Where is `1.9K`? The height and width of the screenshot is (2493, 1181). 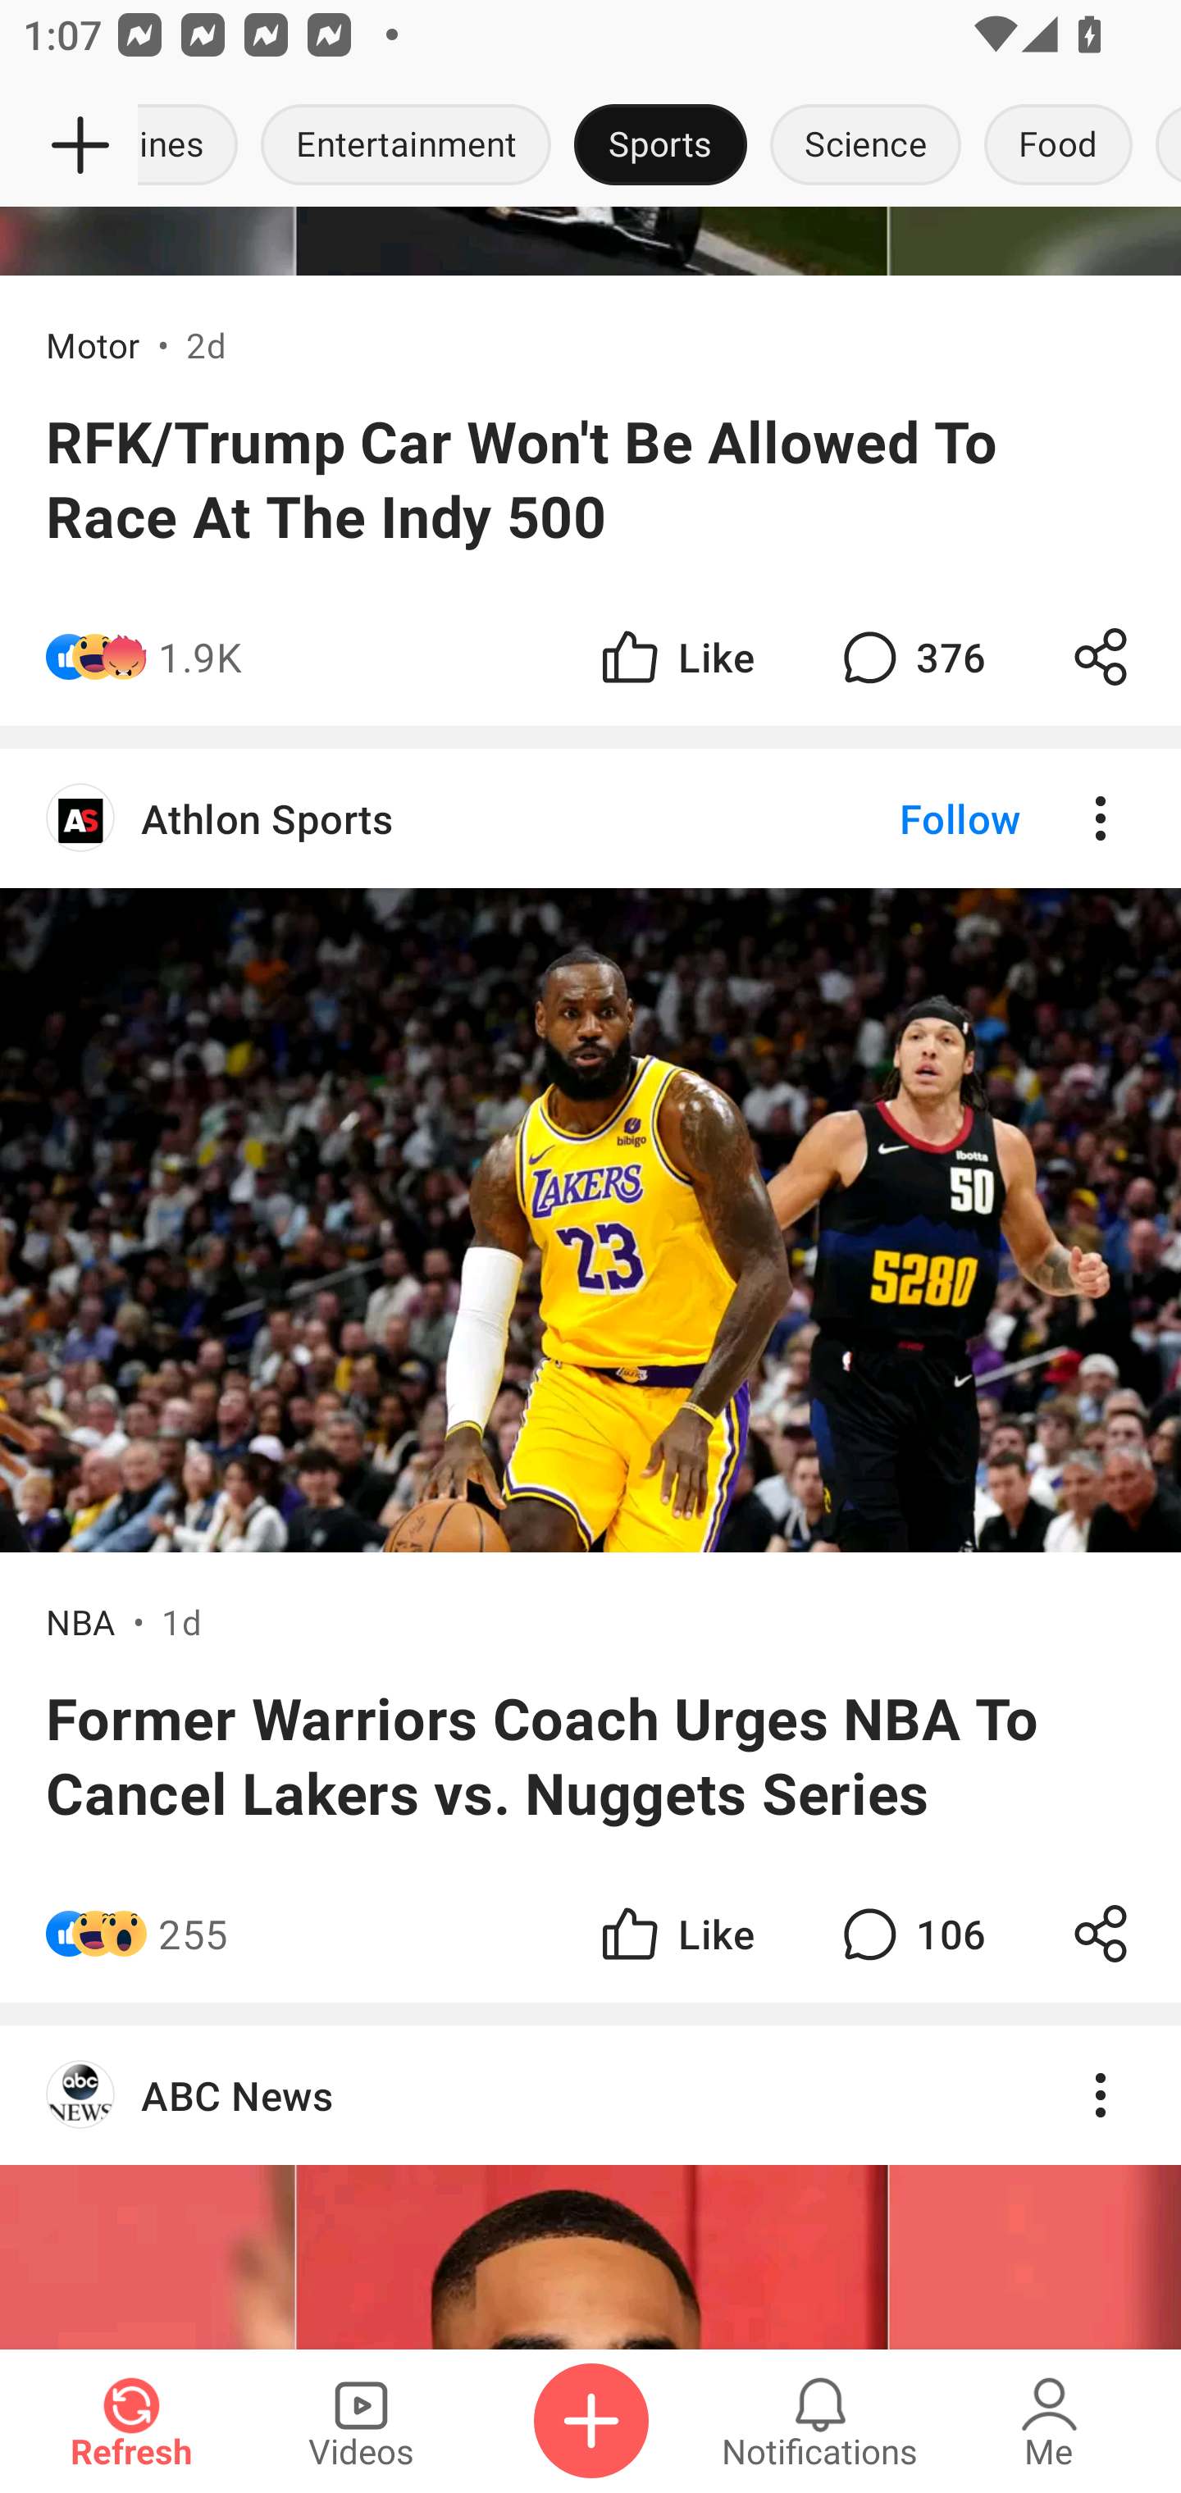 1.9K is located at coordinates (200, 656).